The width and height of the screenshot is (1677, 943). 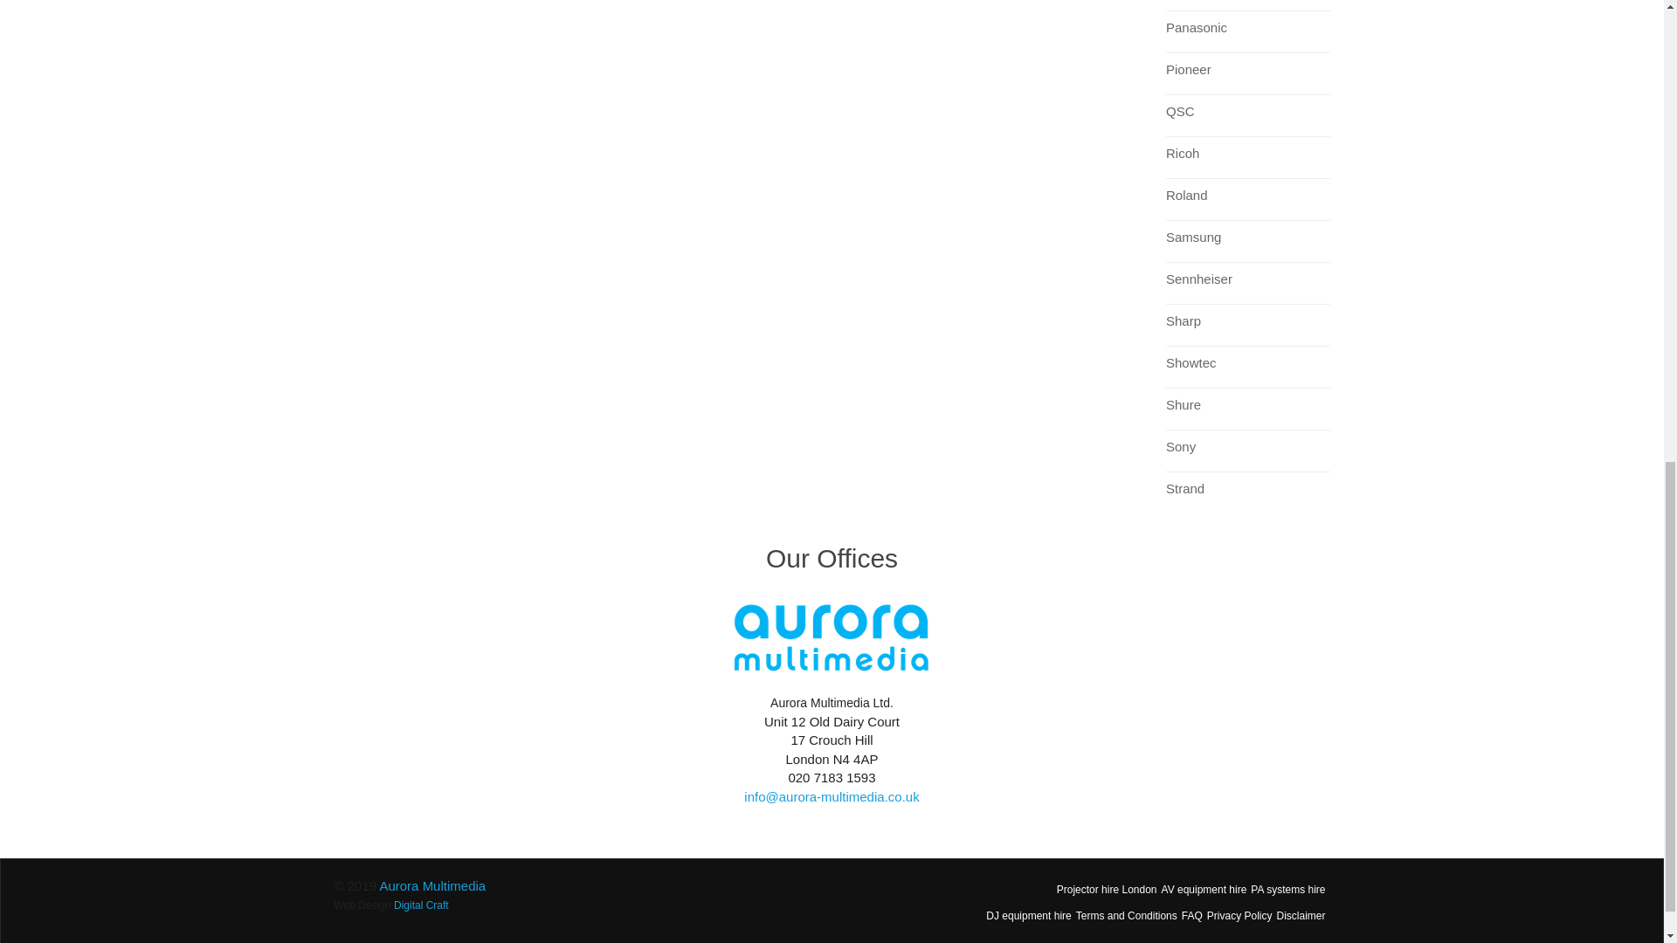 I want to click on AV equipment Hire London, so click(x=1204, y=889).